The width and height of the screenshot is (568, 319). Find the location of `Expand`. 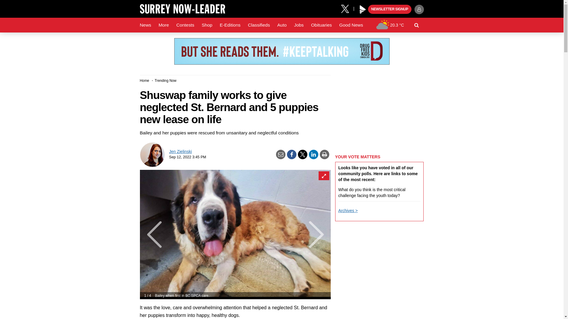

Expand is located at coordinates (323, 175).